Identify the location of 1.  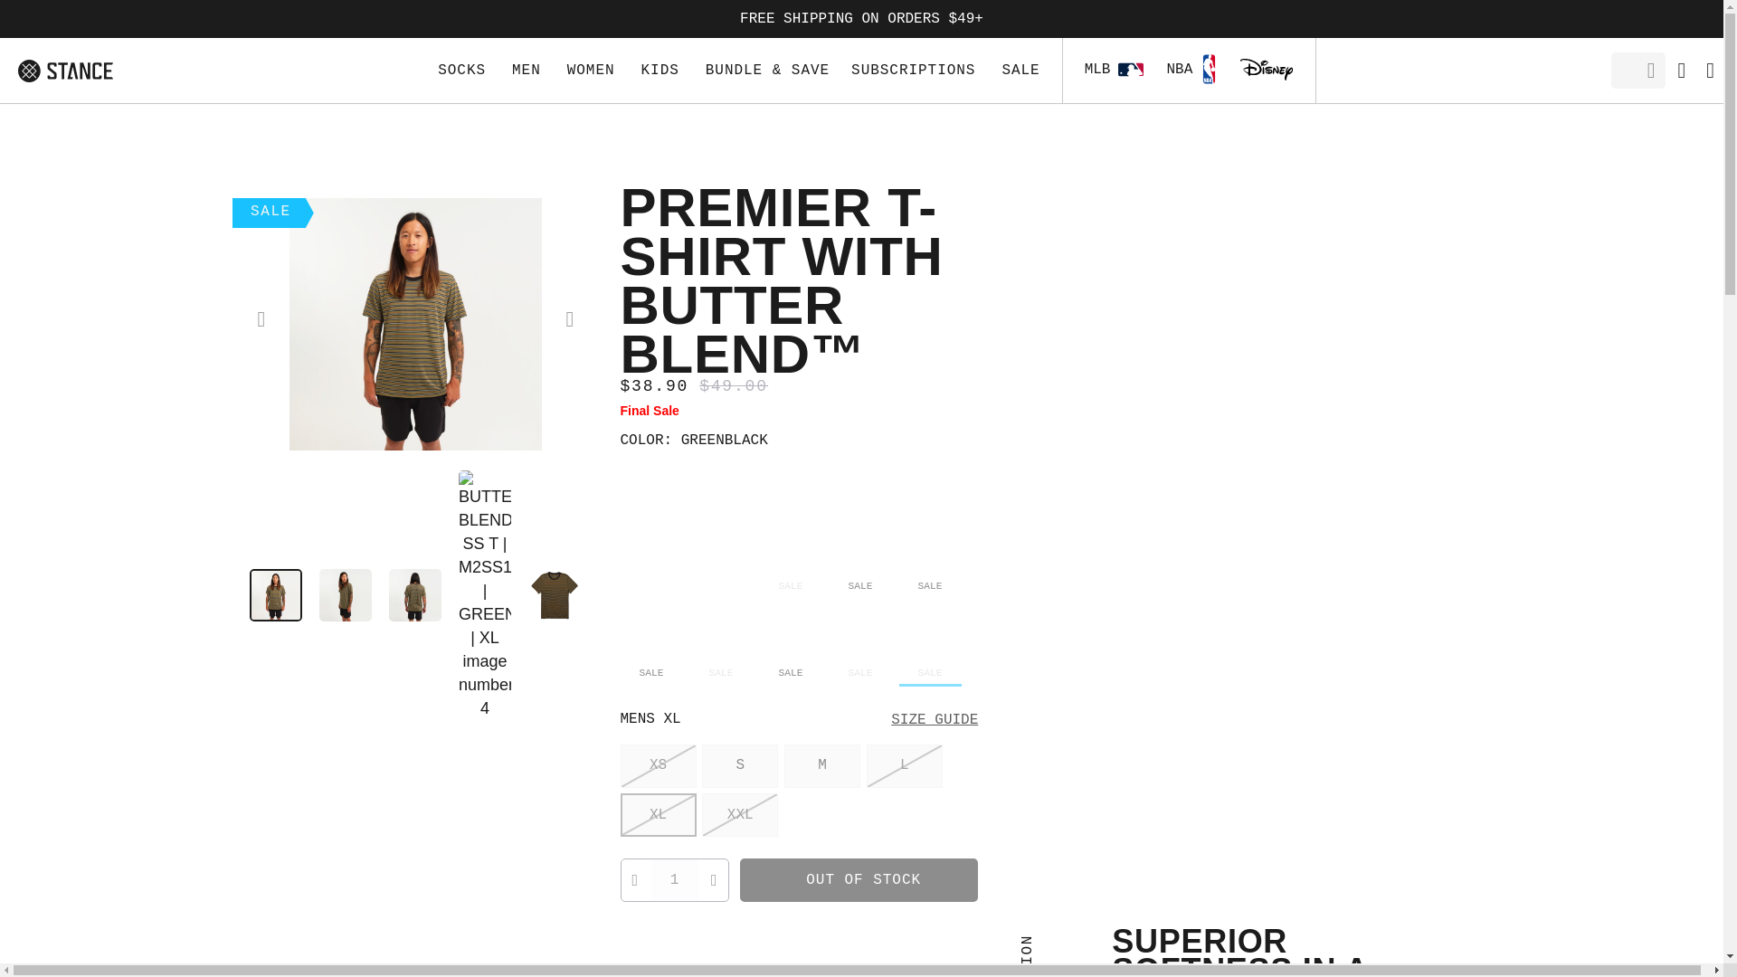
(675, 879).